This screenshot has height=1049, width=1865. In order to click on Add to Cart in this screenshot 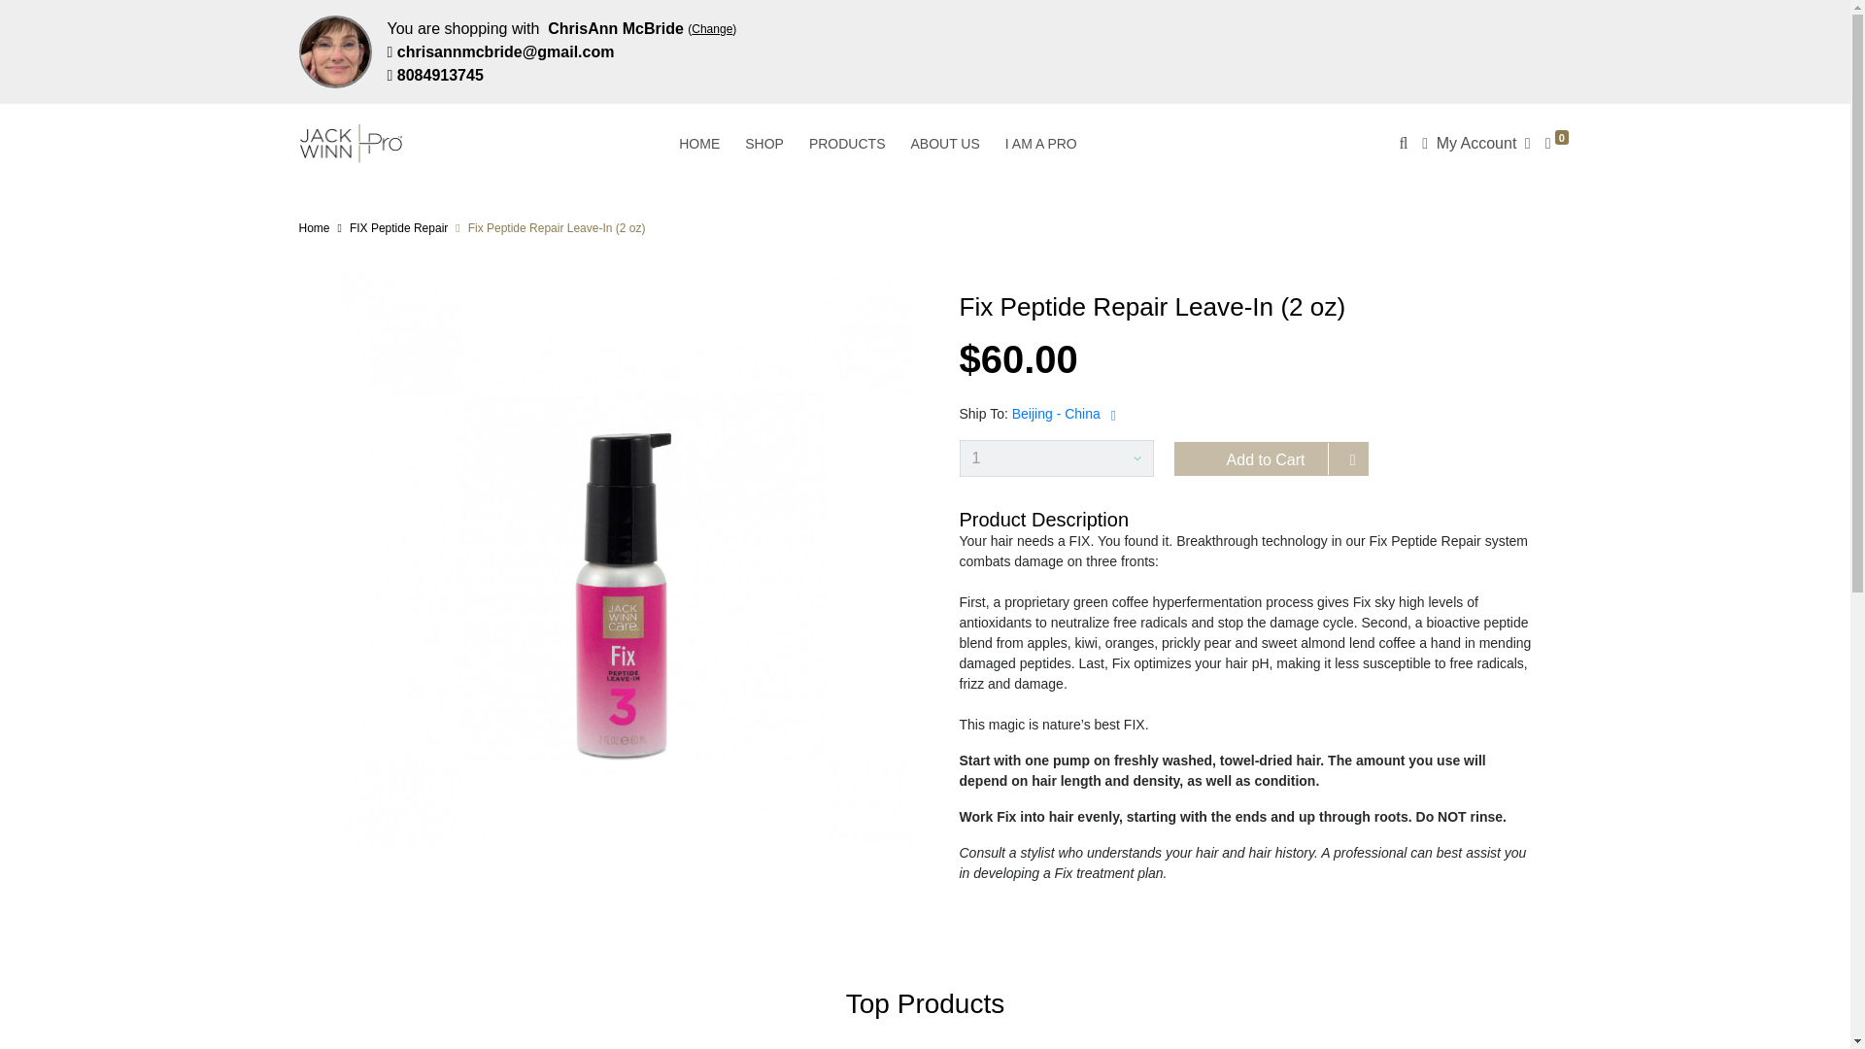, I will do `click(1270, 458)`.